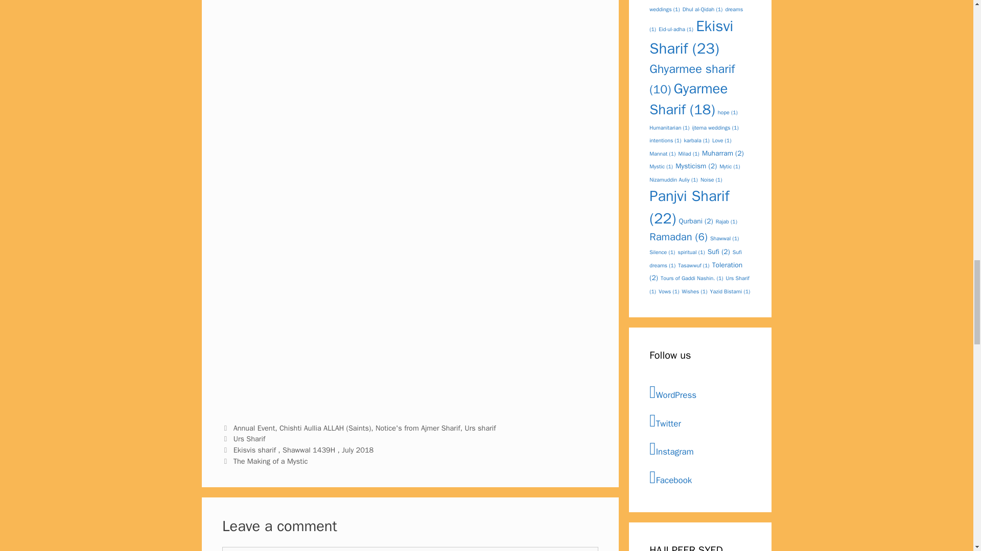 This screenshot has width=981, height=551. Describe the element at coordinates (418, 428) in the screenshot. I see `Notice's from Ajmer Sharif` at that location.